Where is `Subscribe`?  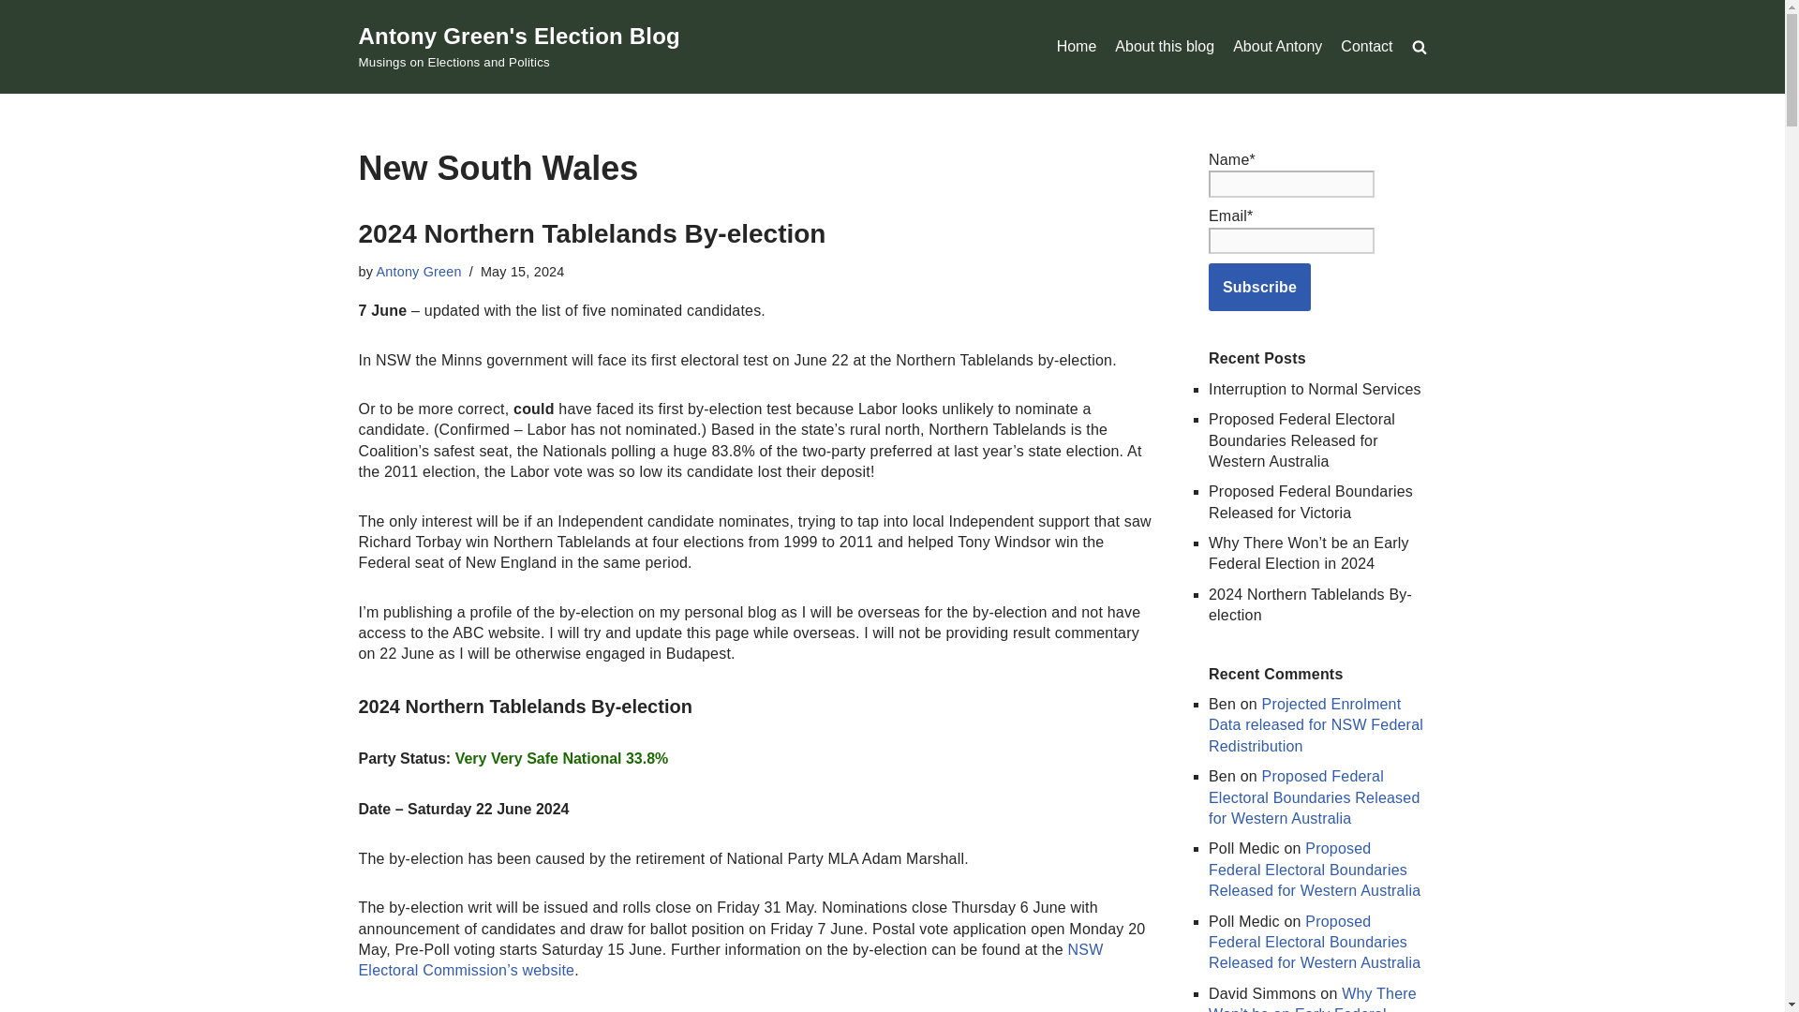 Subscribe is located at coordinates (1259, 287).